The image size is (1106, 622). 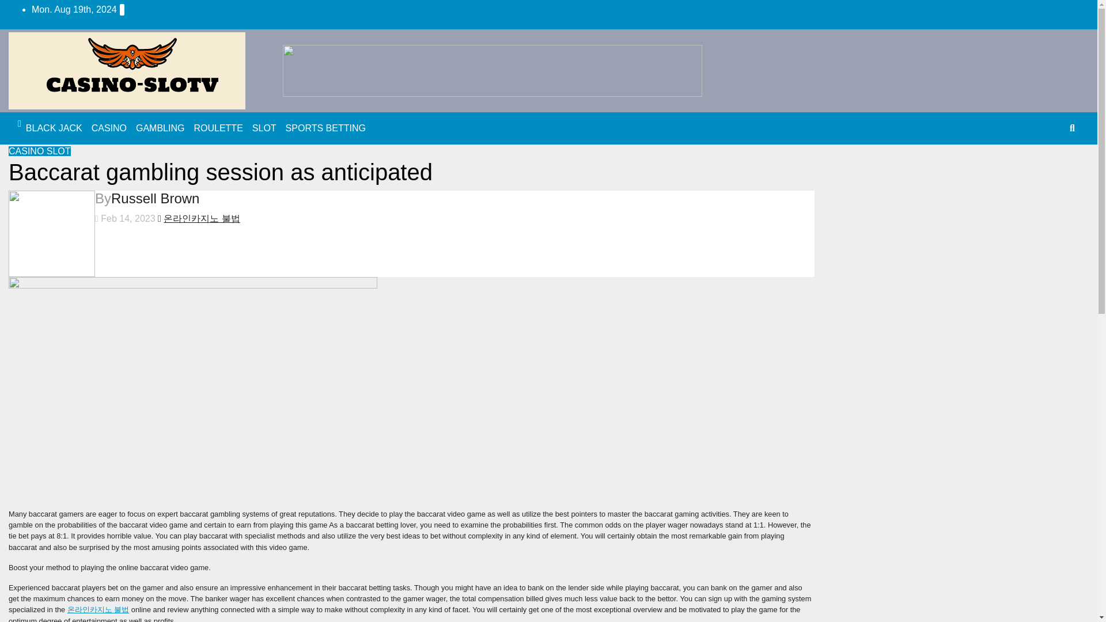 What do you see at coordinates (54, 128) in the screenshot?
I see `BLACK JACK` at bounding box center [54, 128].